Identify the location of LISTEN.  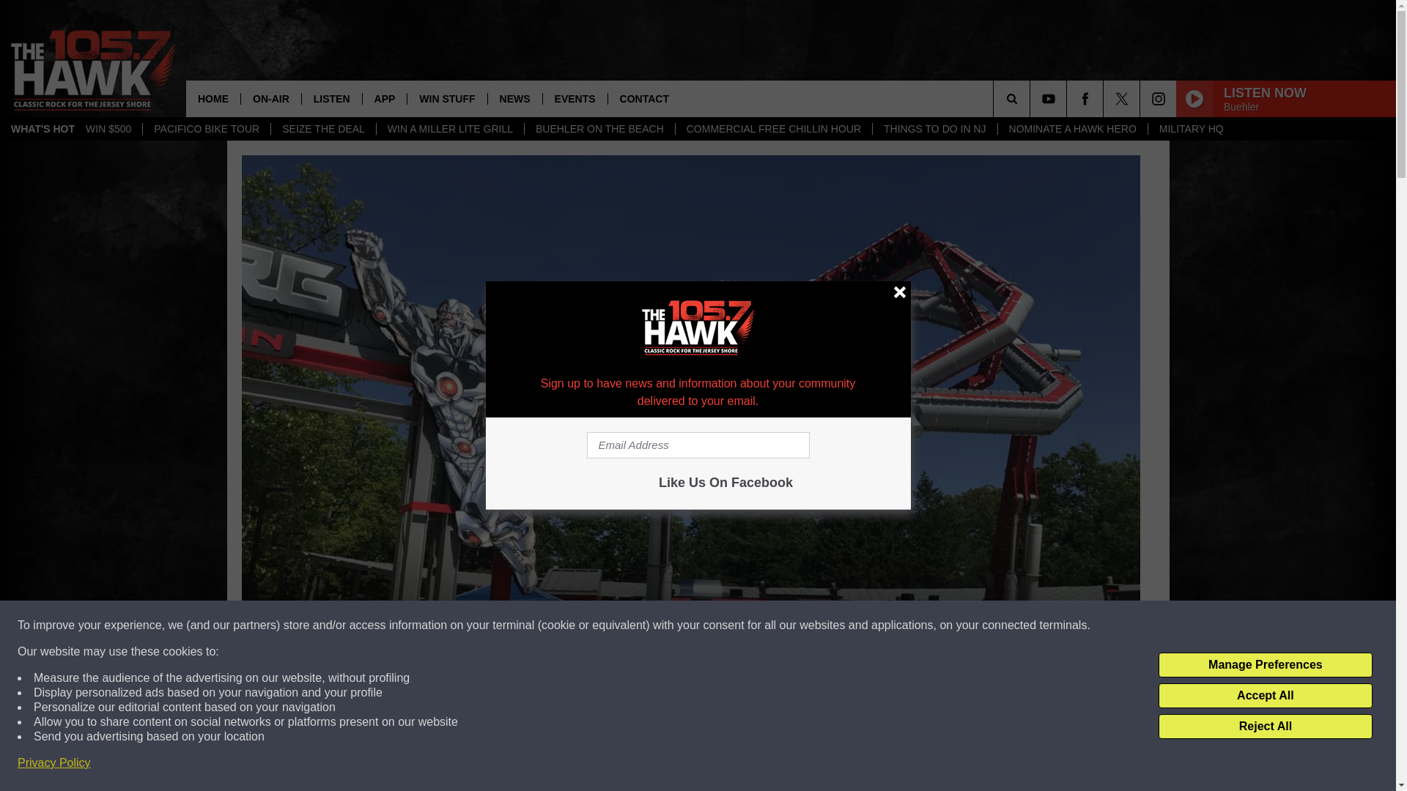
(331, 98).